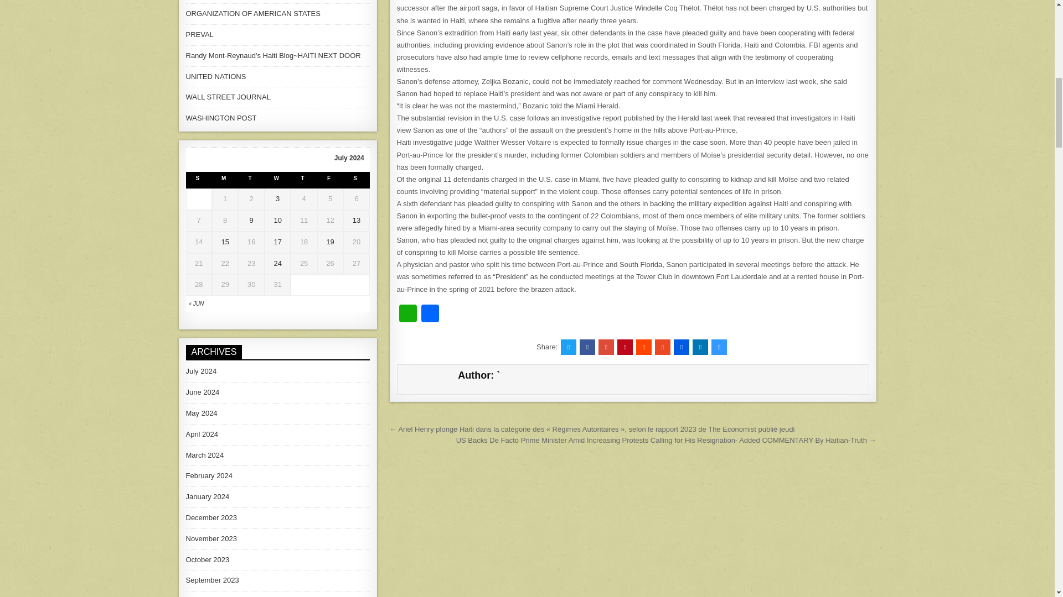  Describe the element at coordinates (587, 347) in the screenshot. I see `Share this on Facebook` at that location.